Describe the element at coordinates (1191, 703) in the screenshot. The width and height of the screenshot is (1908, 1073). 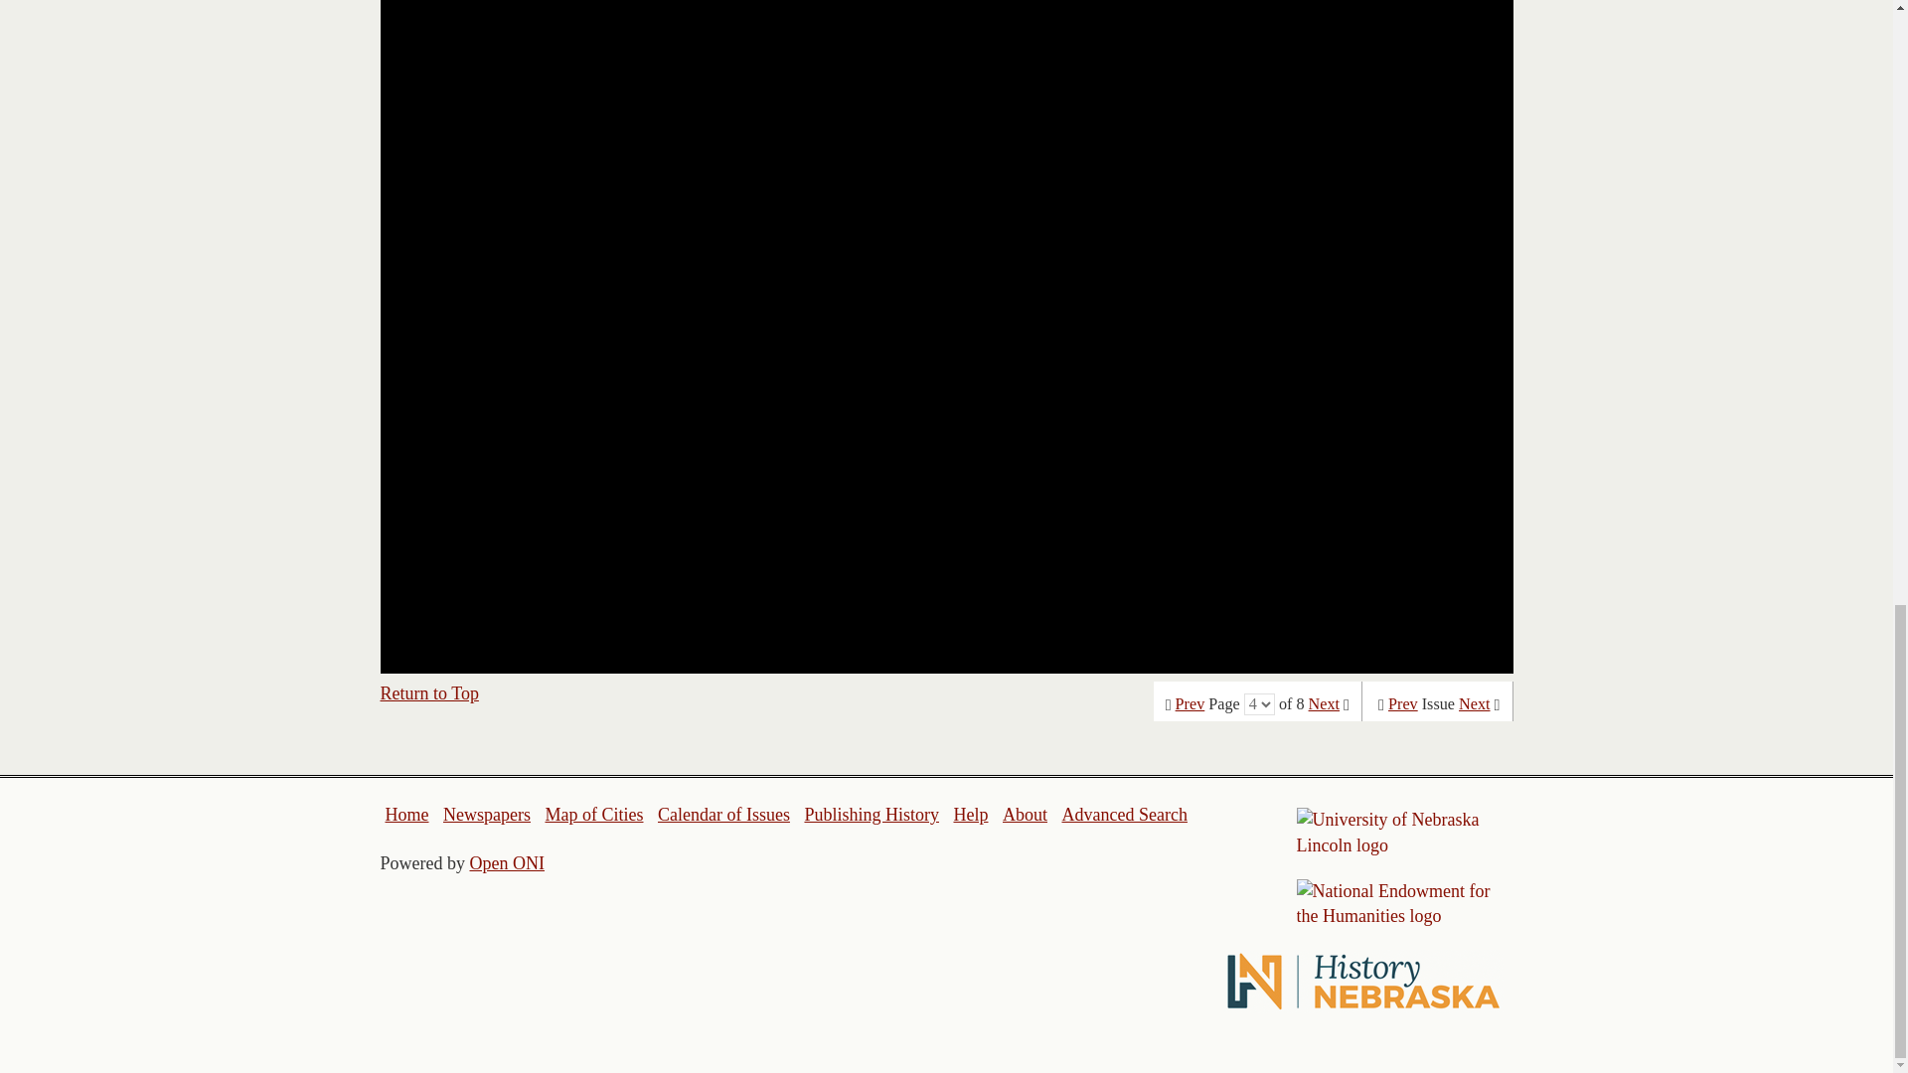
I see `Prev` at that location.